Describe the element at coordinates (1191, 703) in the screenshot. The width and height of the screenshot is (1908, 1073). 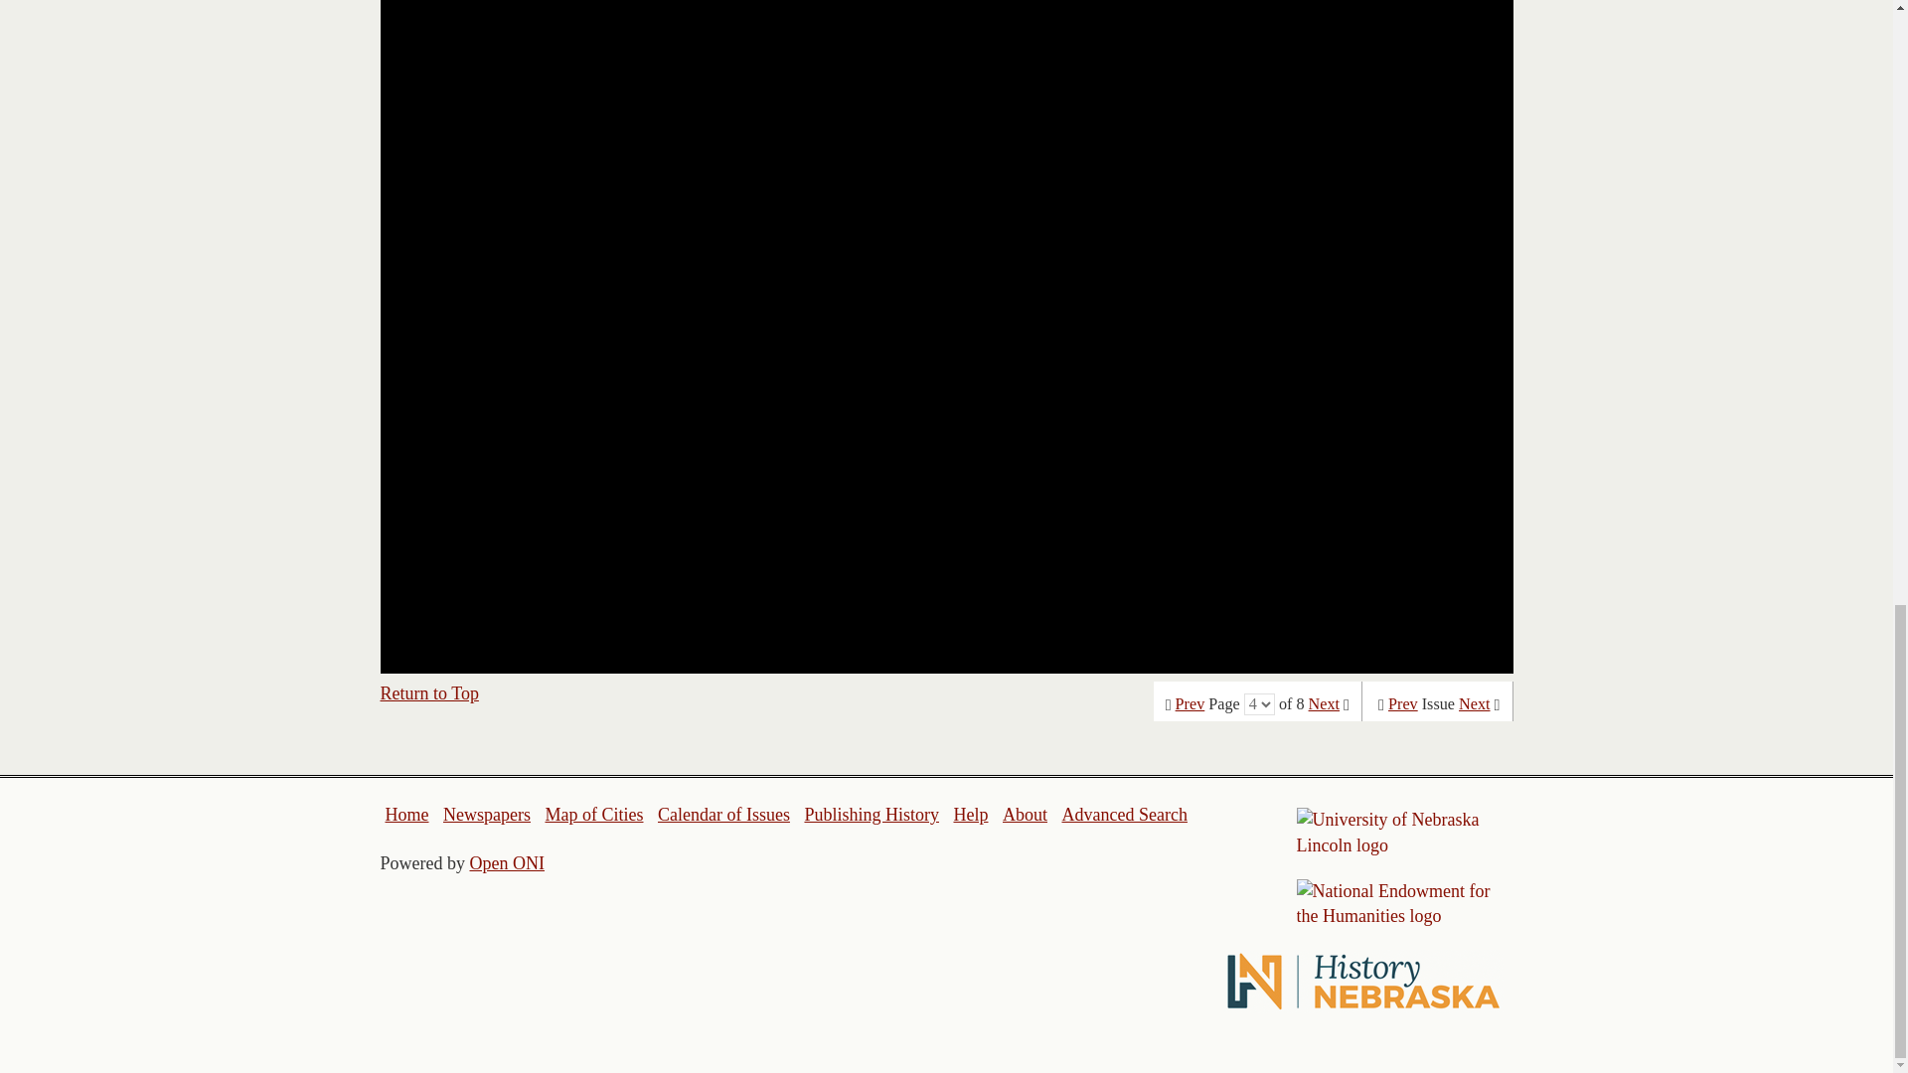
I see `Prev` at that location.